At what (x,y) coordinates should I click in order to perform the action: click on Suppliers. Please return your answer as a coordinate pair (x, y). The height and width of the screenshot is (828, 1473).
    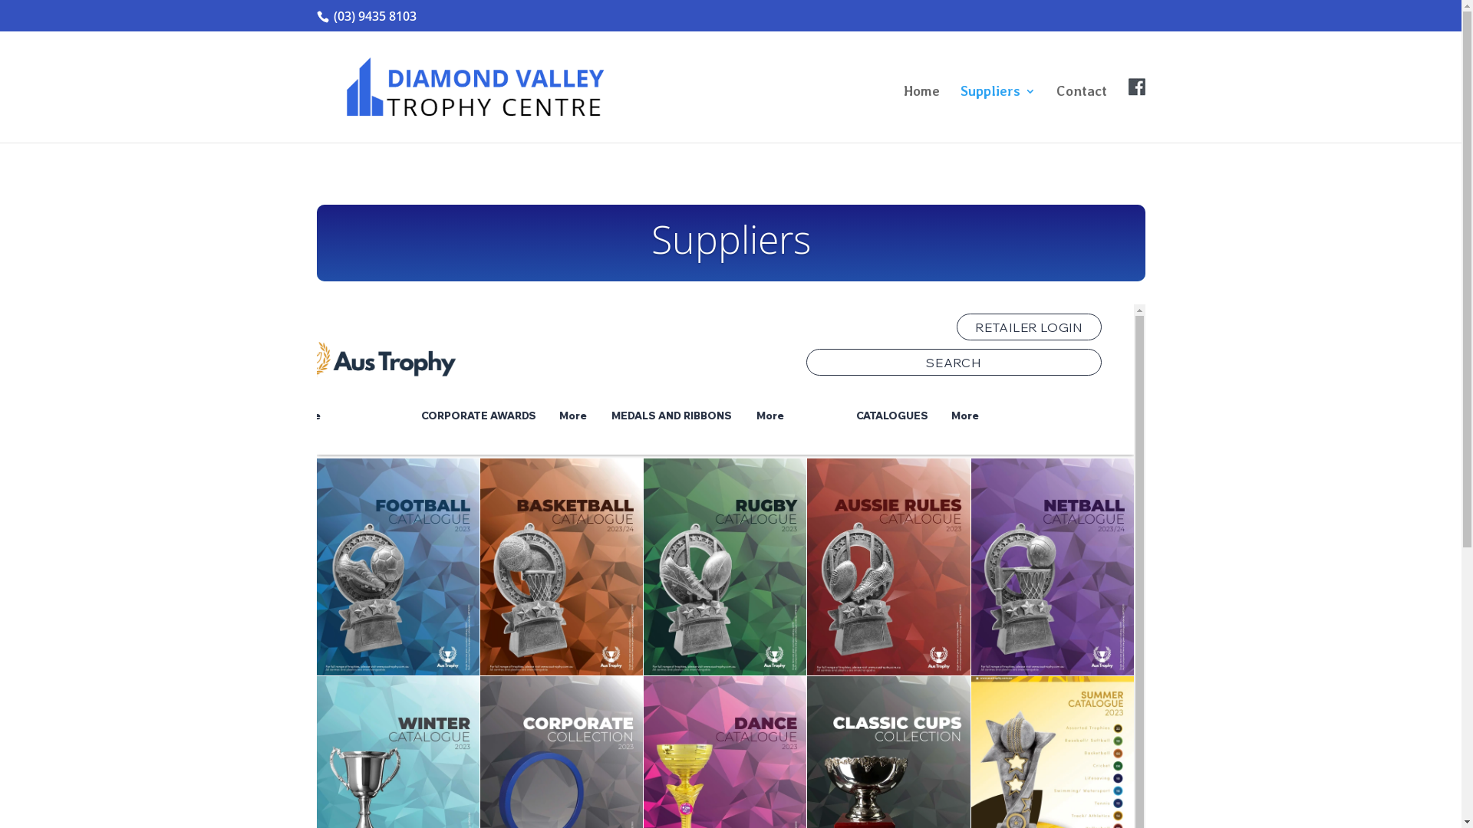
    Looking at the image, I should click on (998, 114).